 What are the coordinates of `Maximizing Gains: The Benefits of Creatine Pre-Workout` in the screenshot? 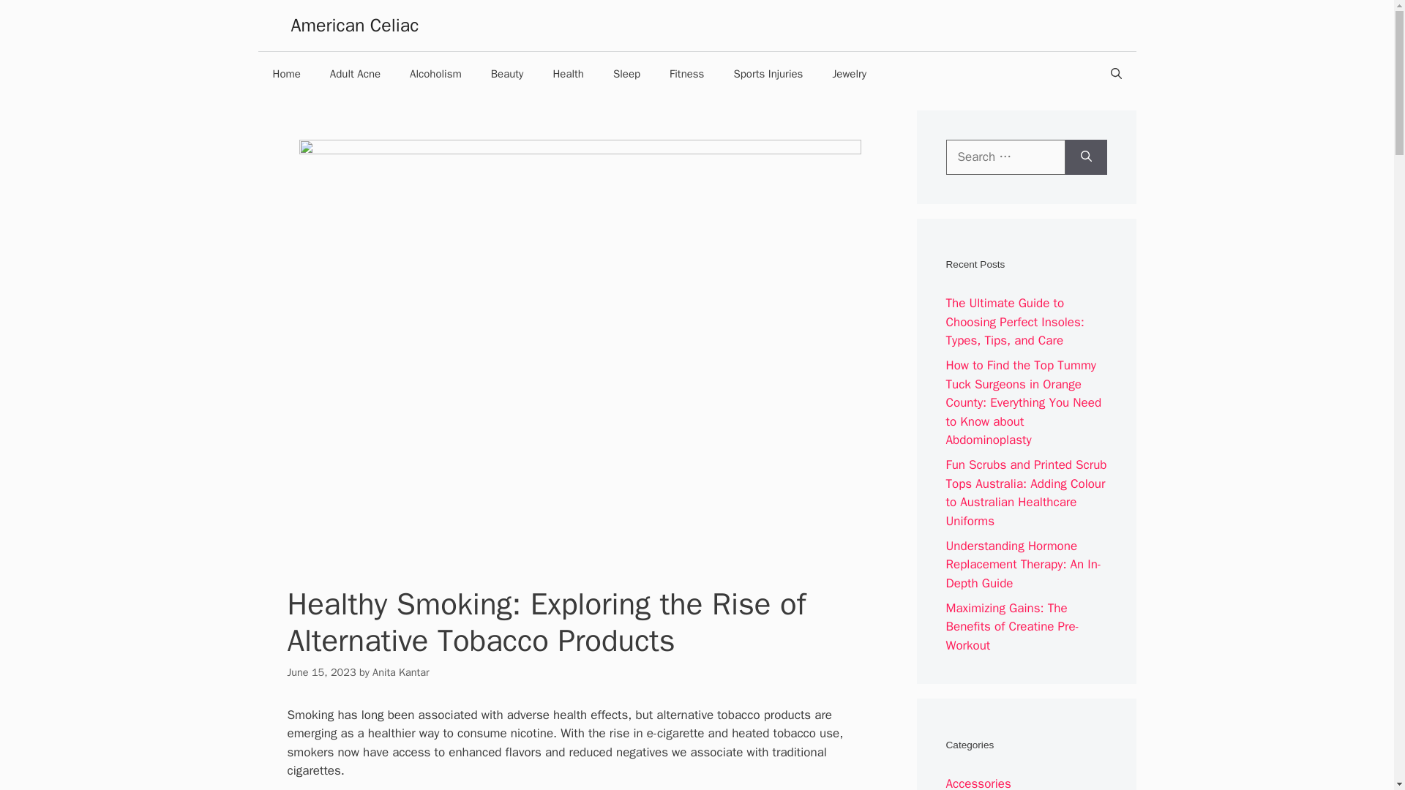 It's located at (1012, 626).